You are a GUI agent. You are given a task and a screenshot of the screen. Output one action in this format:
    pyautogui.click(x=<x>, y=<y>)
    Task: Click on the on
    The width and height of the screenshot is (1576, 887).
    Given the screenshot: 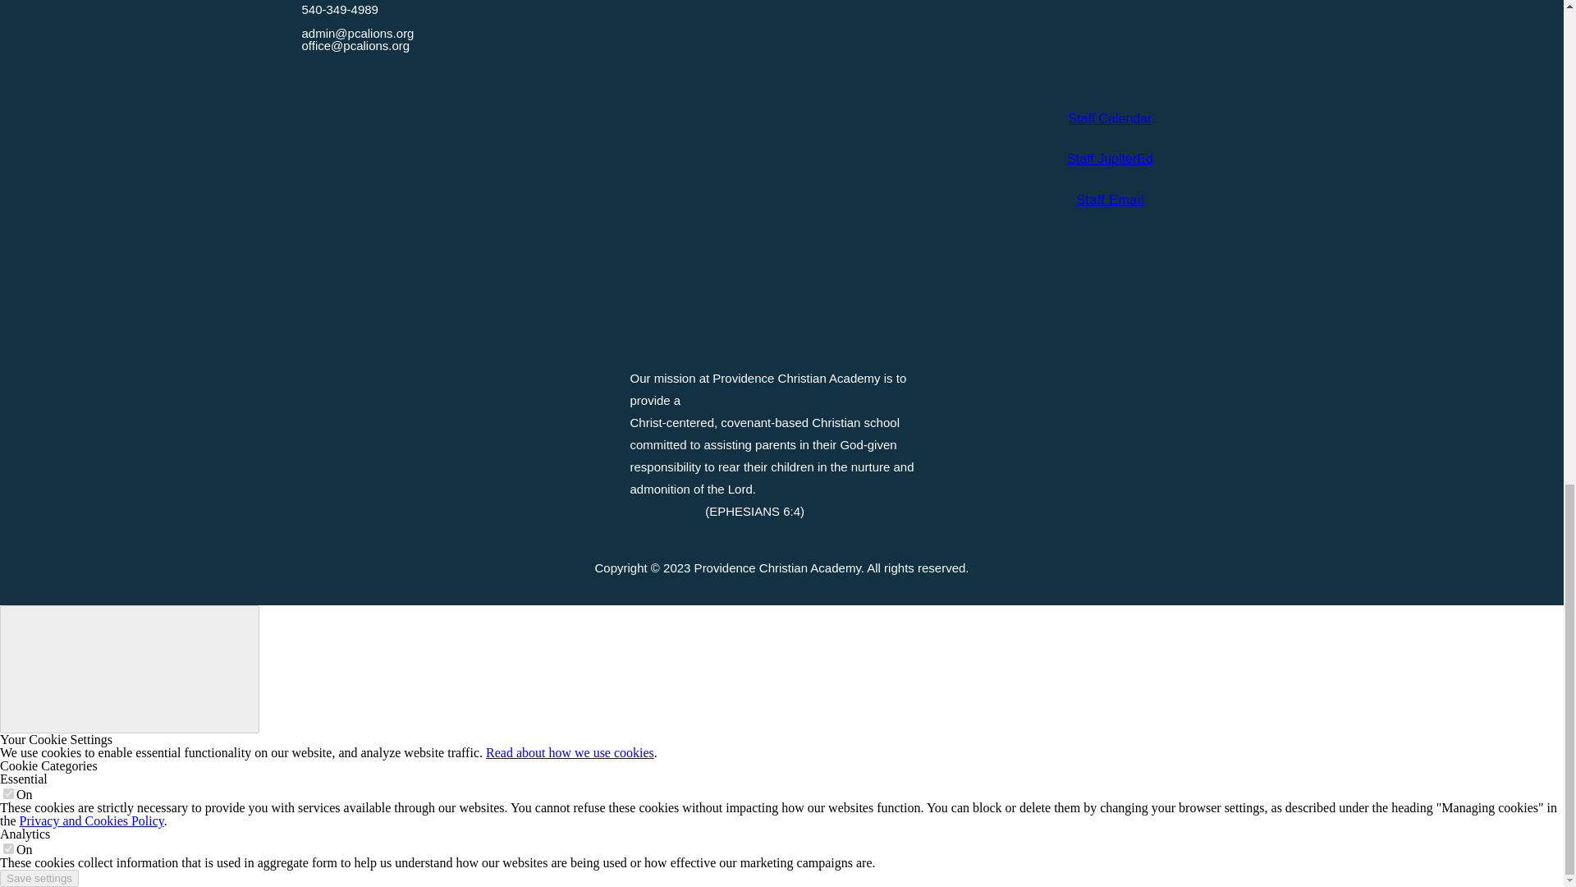 What is the action you would take?
    pyautogui.click(x=8, y=849)
    